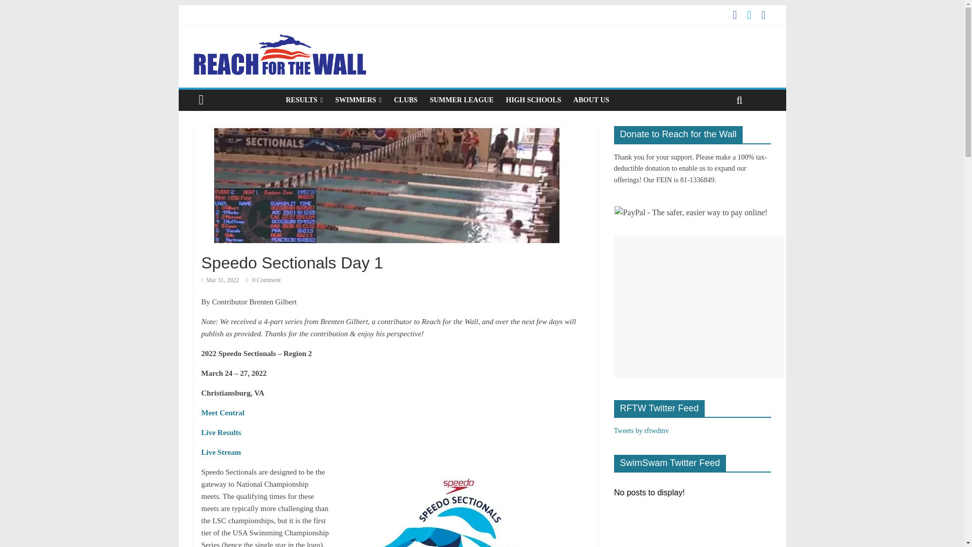  Describe the element at coordinates (641, 431) in the screenshot. I see `Tweets by rftwdmv` at that location.